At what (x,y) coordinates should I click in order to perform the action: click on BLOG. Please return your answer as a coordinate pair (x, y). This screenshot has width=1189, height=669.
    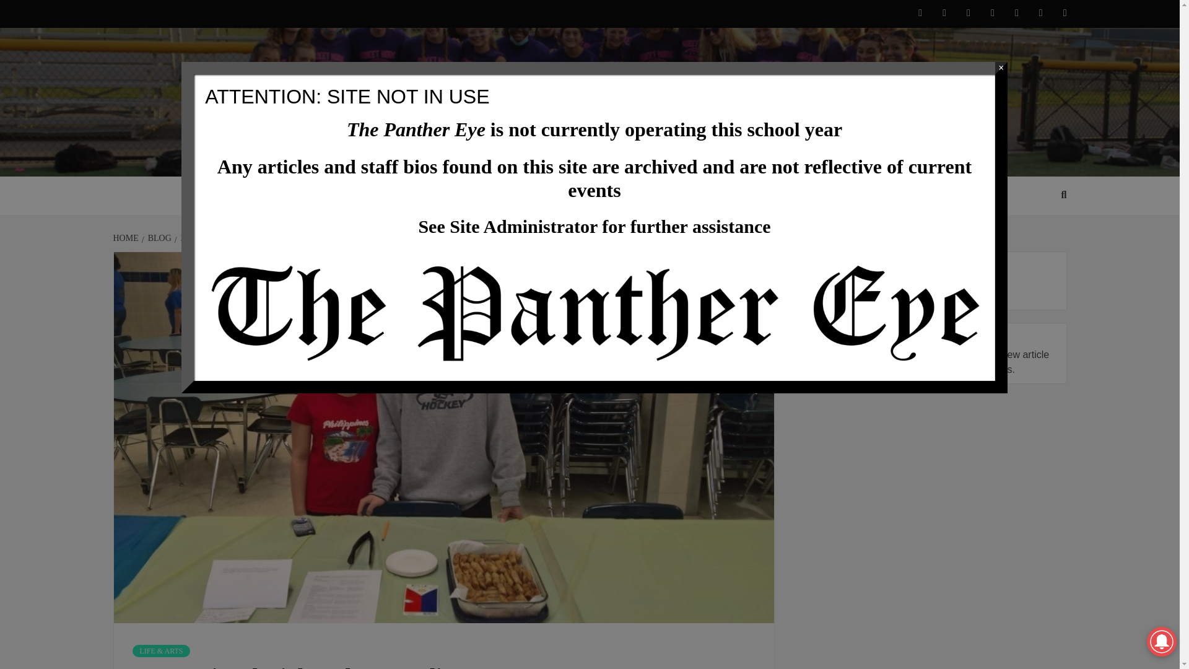
    Looking at the image, I should click on (158, 238).